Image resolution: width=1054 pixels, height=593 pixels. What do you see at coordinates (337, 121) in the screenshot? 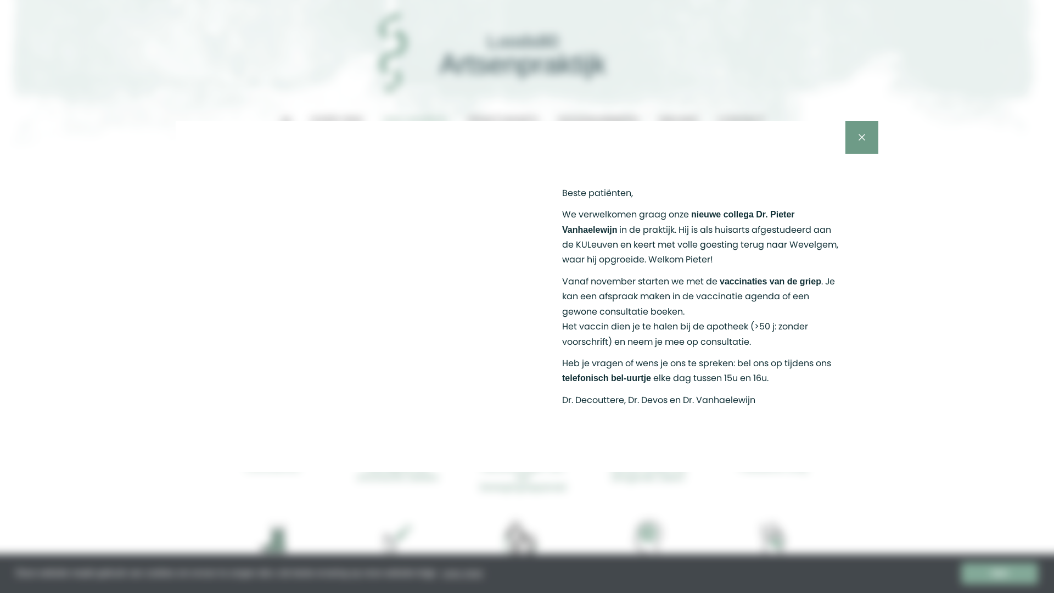
I see `OVER ONS` at bounding box center [337, 121].